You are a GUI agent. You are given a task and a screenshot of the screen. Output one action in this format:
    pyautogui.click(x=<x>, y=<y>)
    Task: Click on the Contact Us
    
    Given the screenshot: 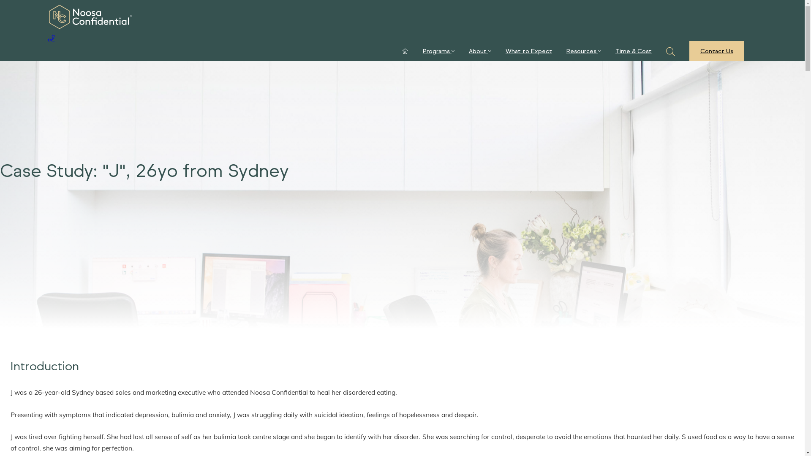 What is the action you would take?
    pyautogui.click(x=717, y=51)
    